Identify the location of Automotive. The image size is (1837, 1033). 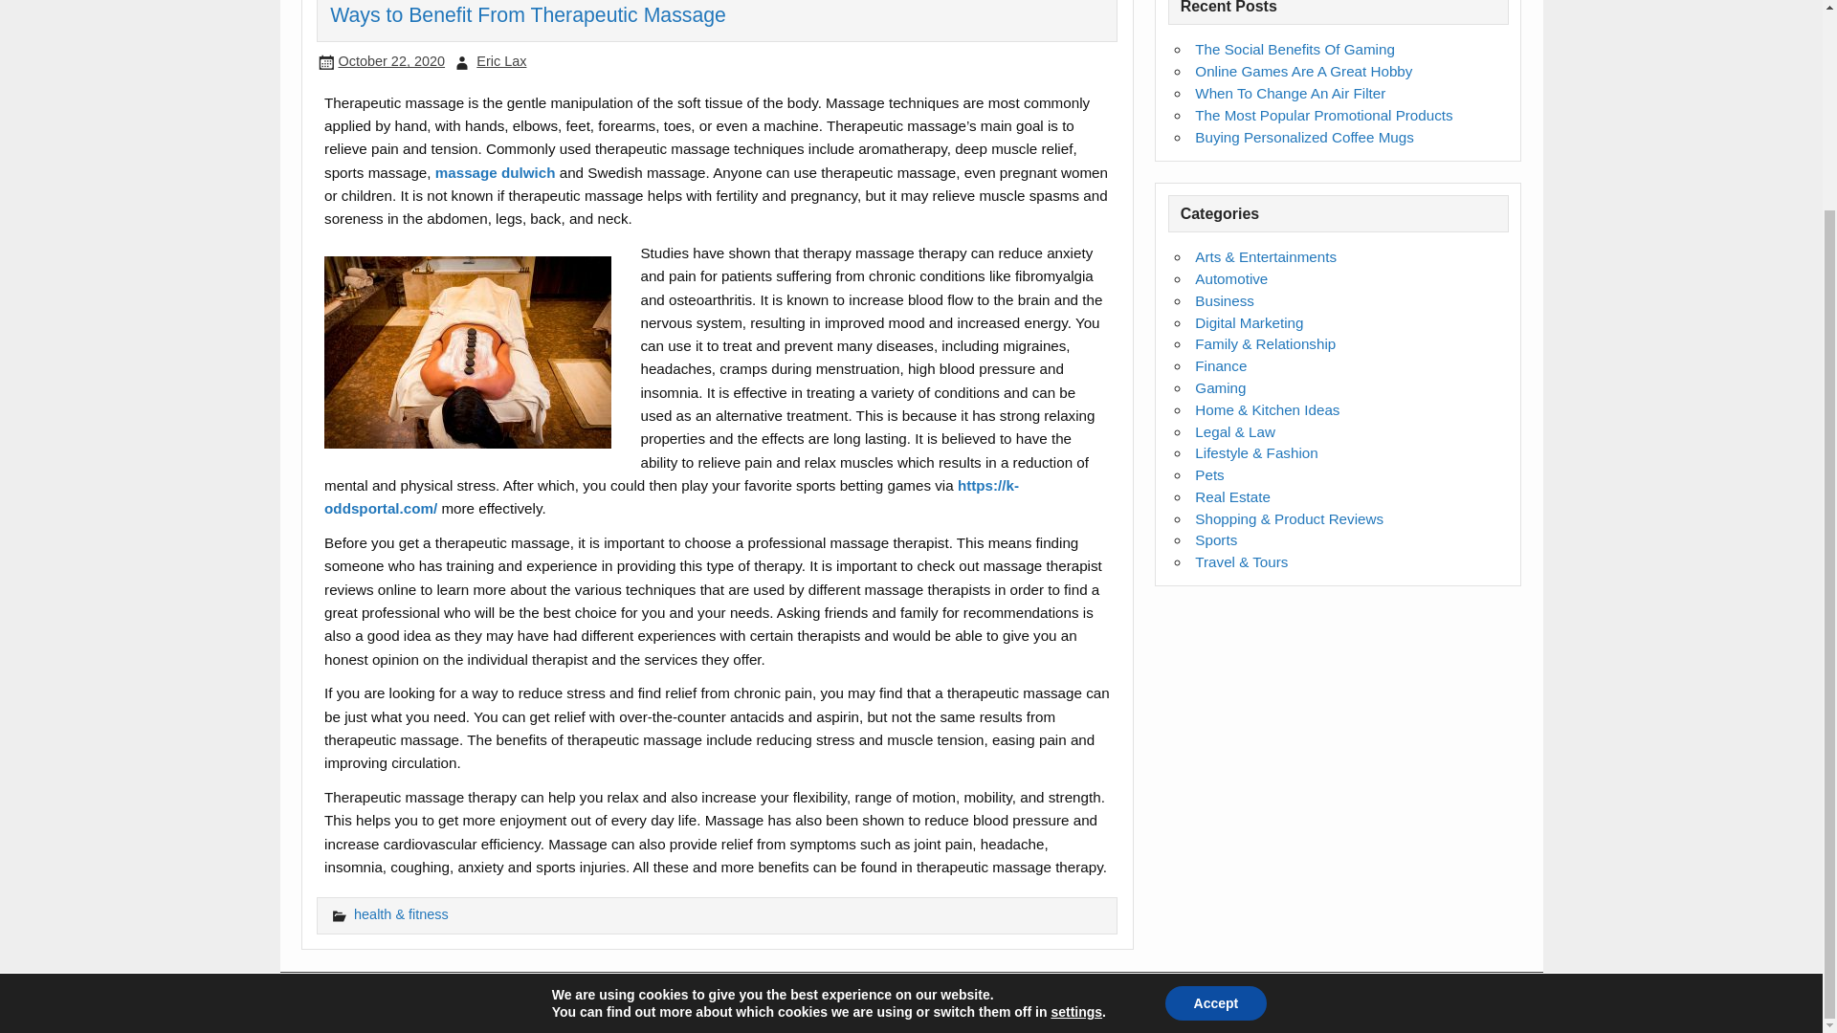
(1230, 278).